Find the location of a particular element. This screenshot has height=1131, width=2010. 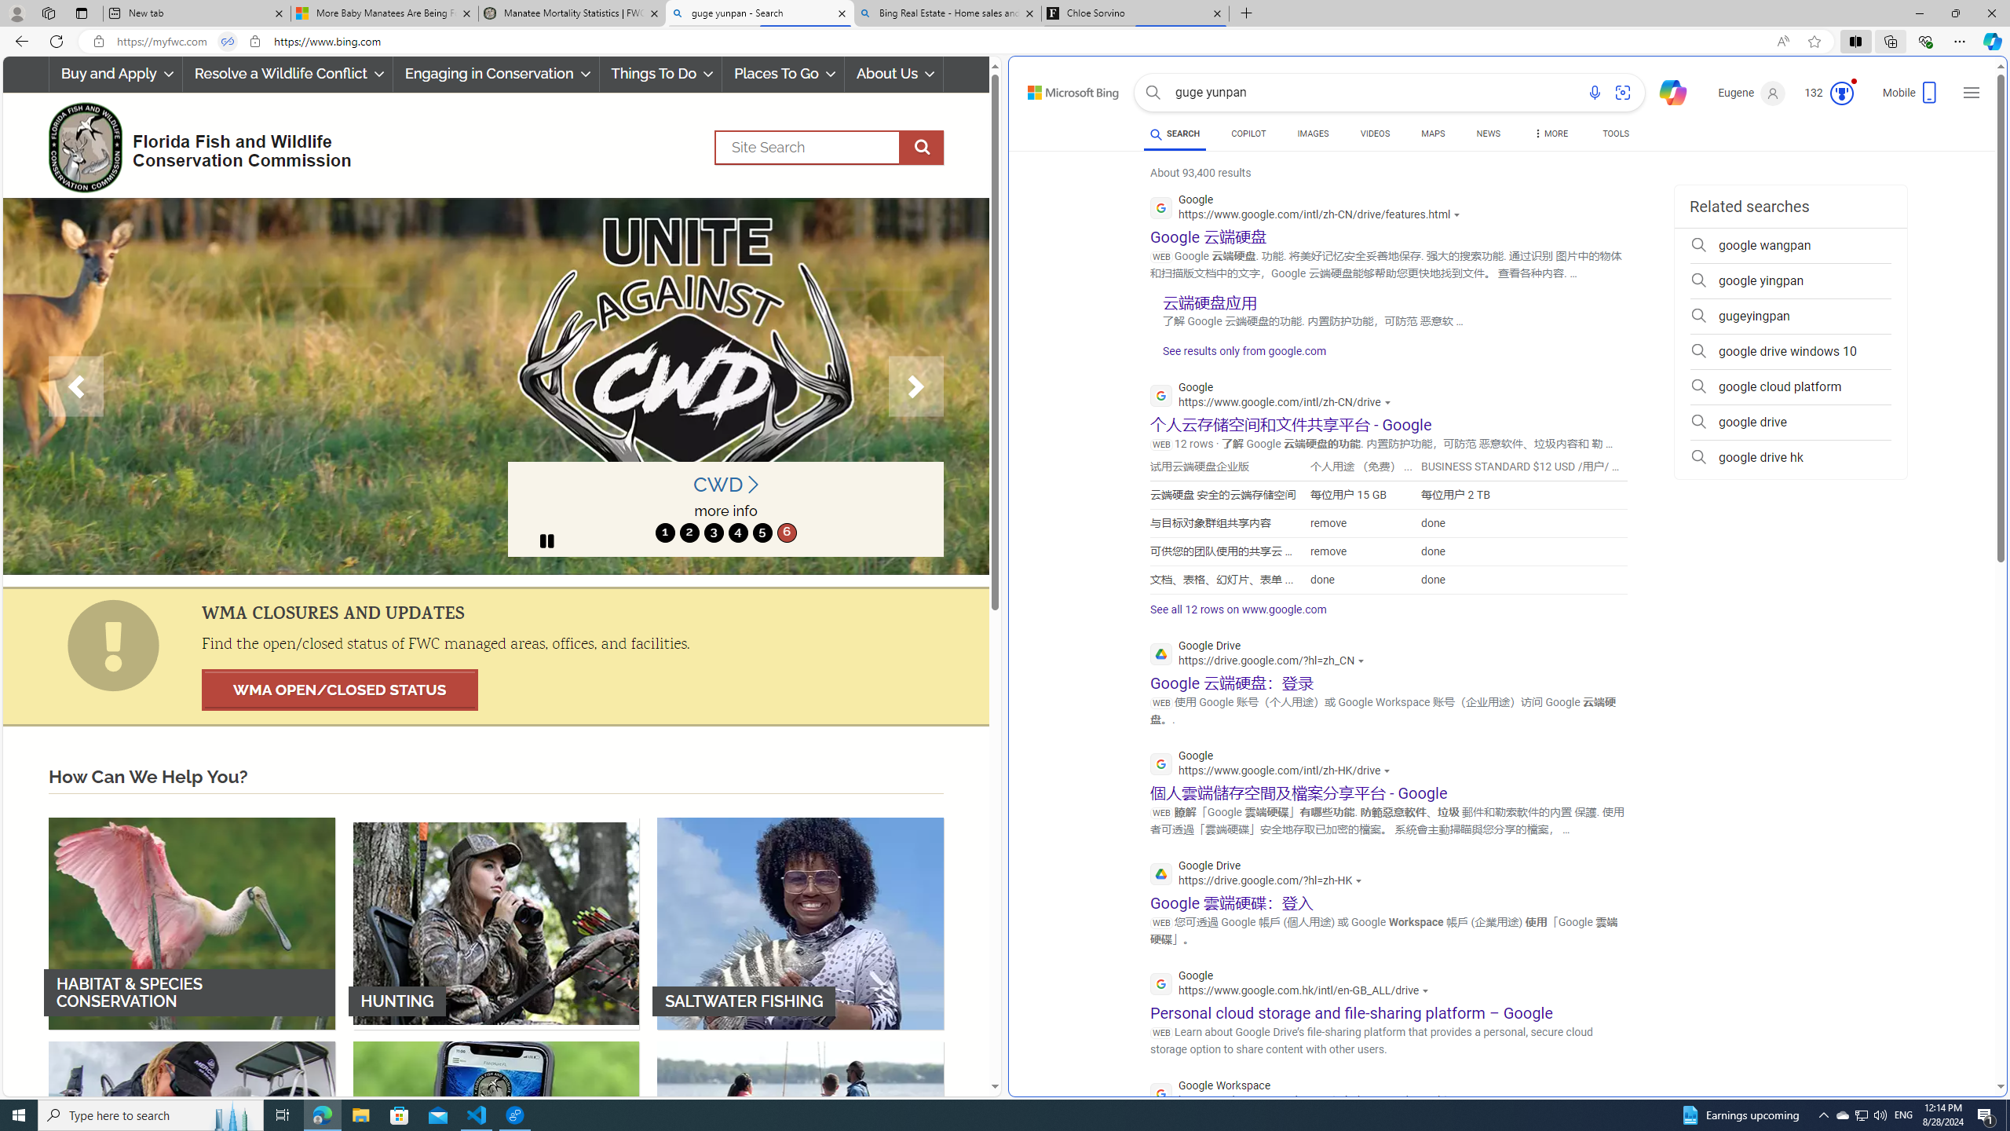

google drive hk is located at coordinates (1790, 457).